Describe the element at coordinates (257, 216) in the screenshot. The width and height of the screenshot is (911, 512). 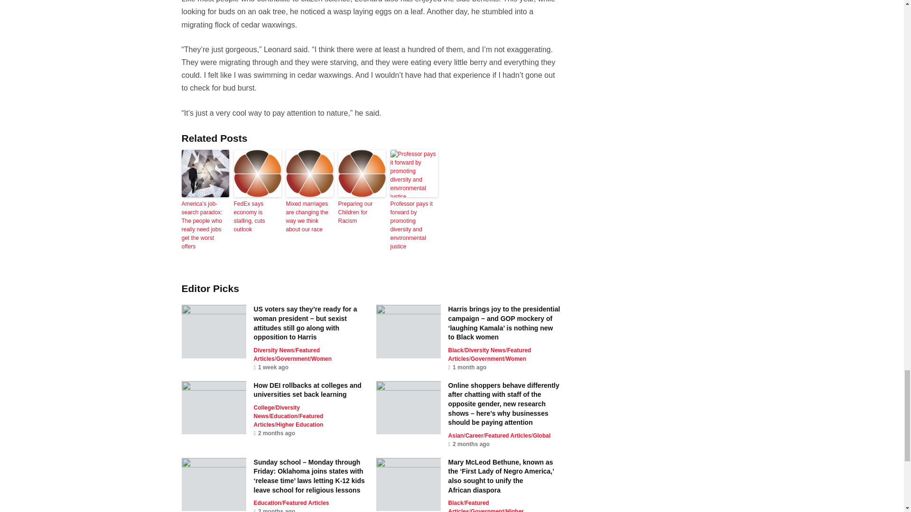
I see `FedEx says economy is stalling, cuts outlook` at that location.